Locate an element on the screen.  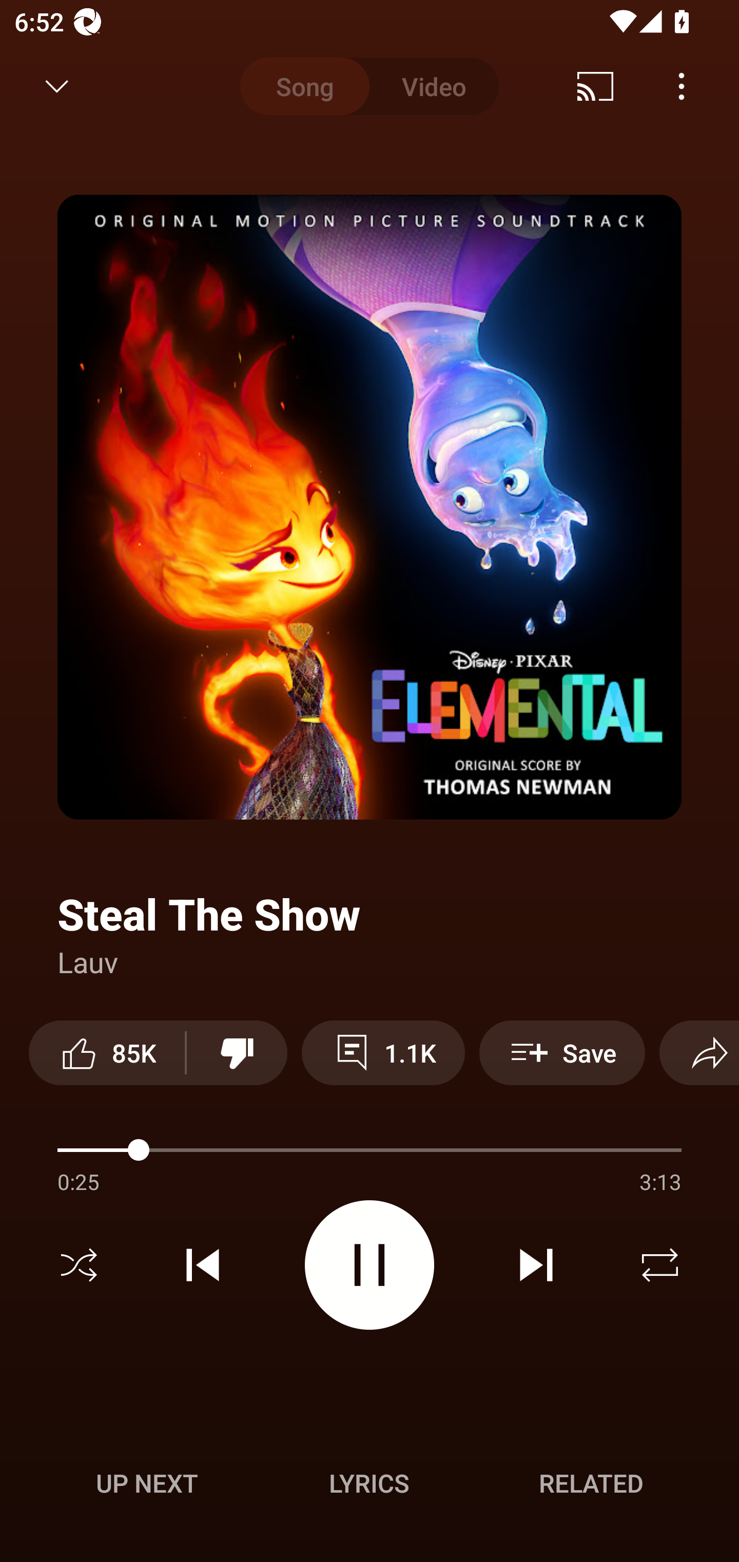
Lyrics LYRICS is located at coordinates (369, 1483).